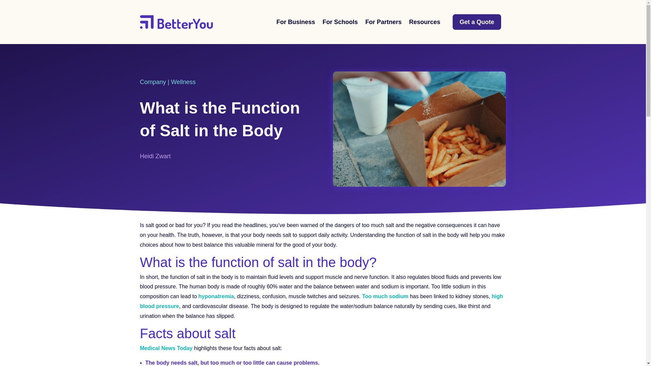 This screenshot has height=366, width=651. Describe the element at coordinates (166, 348) in the screenshot. I see `Medical News Today` at that location.